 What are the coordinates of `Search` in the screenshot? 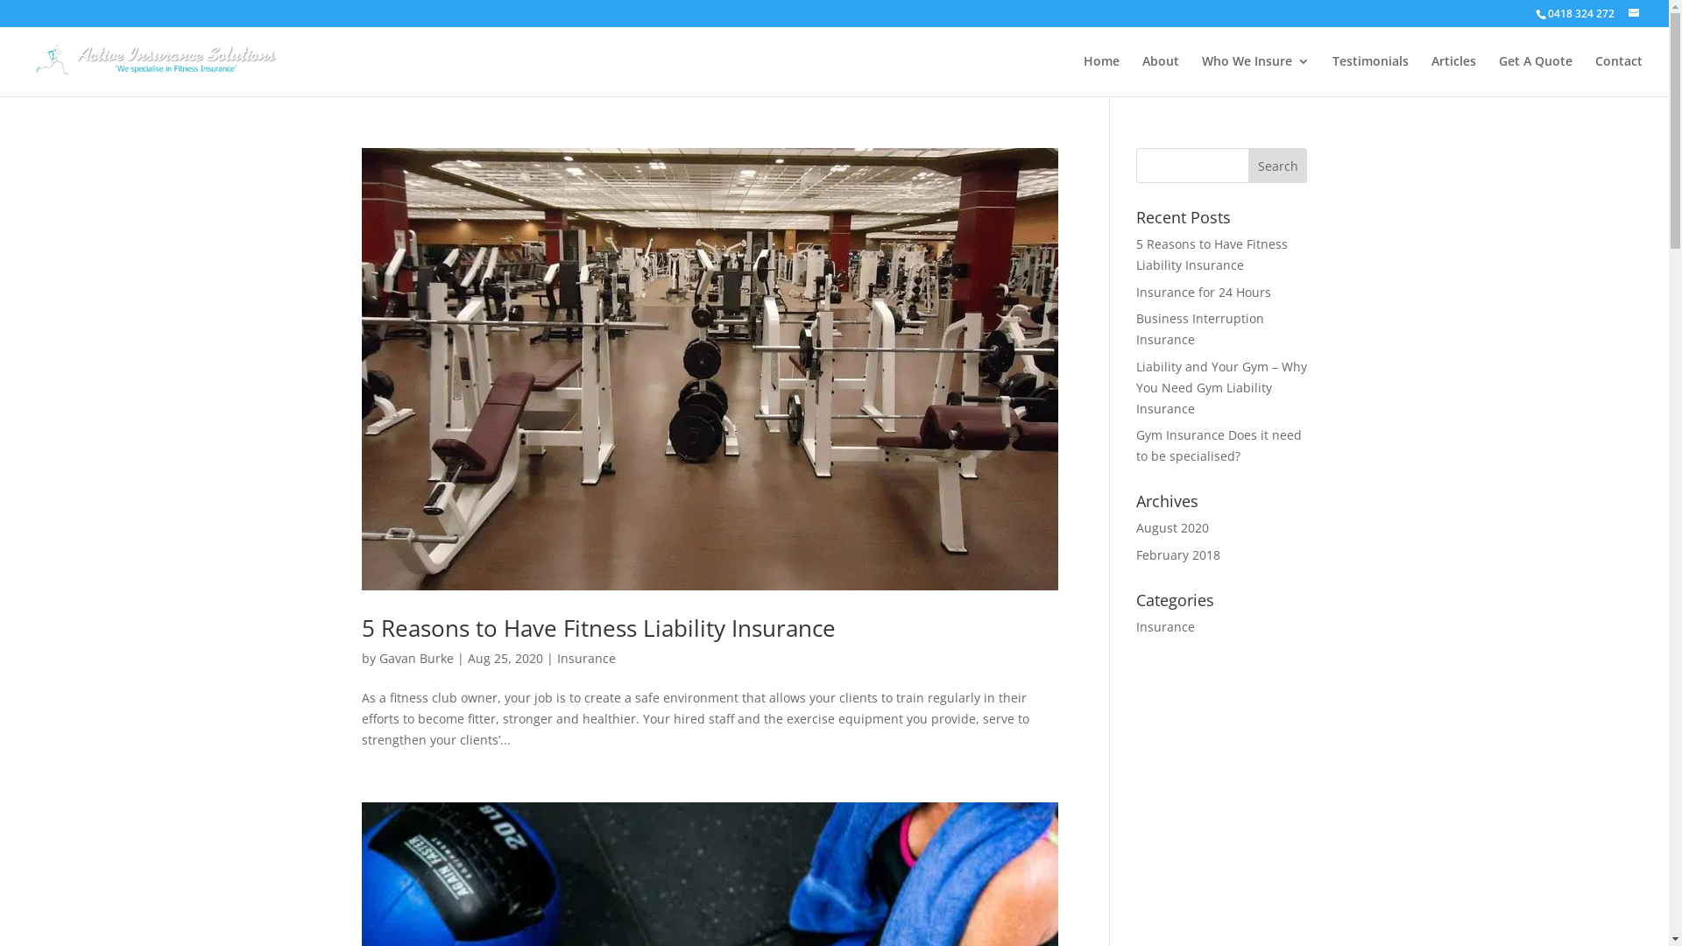 It's located at (1278, 166).